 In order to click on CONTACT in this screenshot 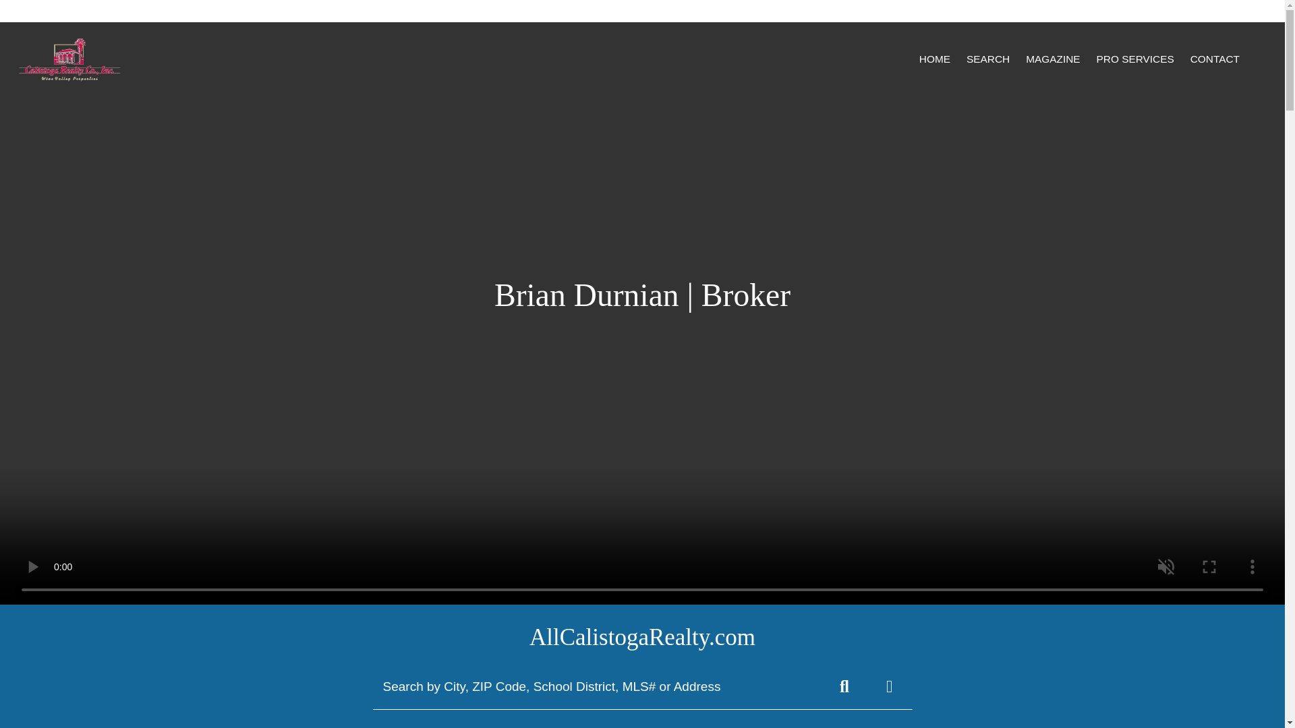, I will do `click(1215, 59)`.